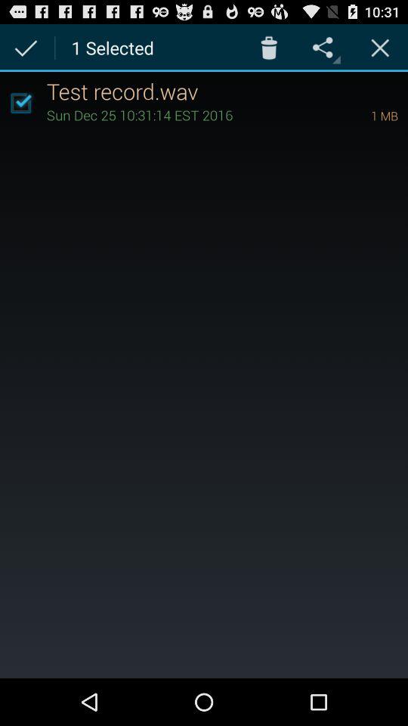  I want to click on turn off the icon next to 1 mb, so click(187, 115).